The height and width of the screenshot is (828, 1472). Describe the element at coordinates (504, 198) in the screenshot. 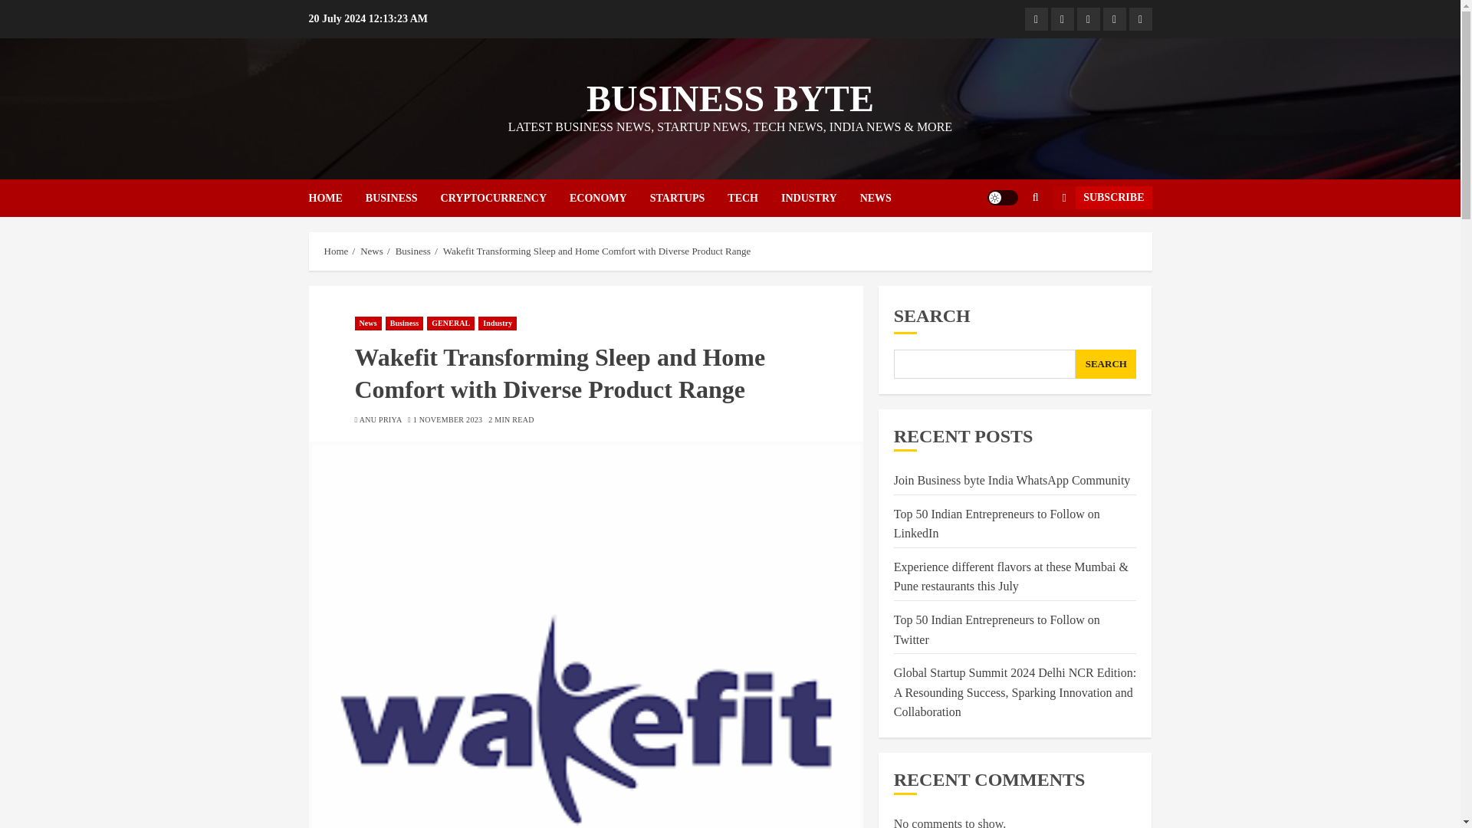

I see `CRYPTOCURRENCY` at that location.